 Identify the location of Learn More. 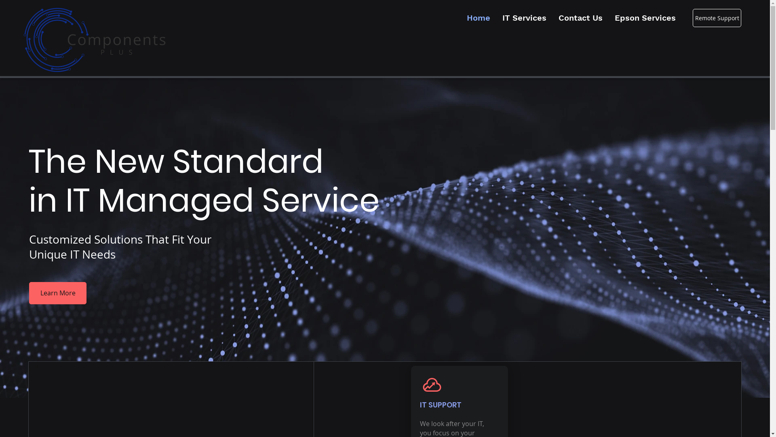
(58, 293).